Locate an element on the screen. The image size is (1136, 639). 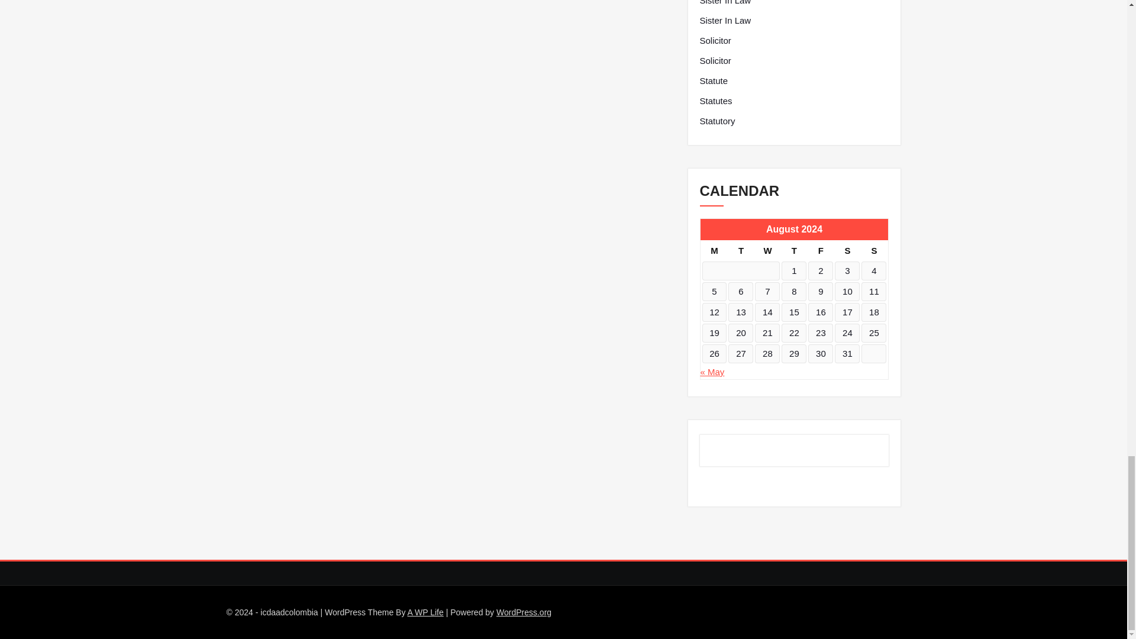
Friday is located at coordinates (820, 251).